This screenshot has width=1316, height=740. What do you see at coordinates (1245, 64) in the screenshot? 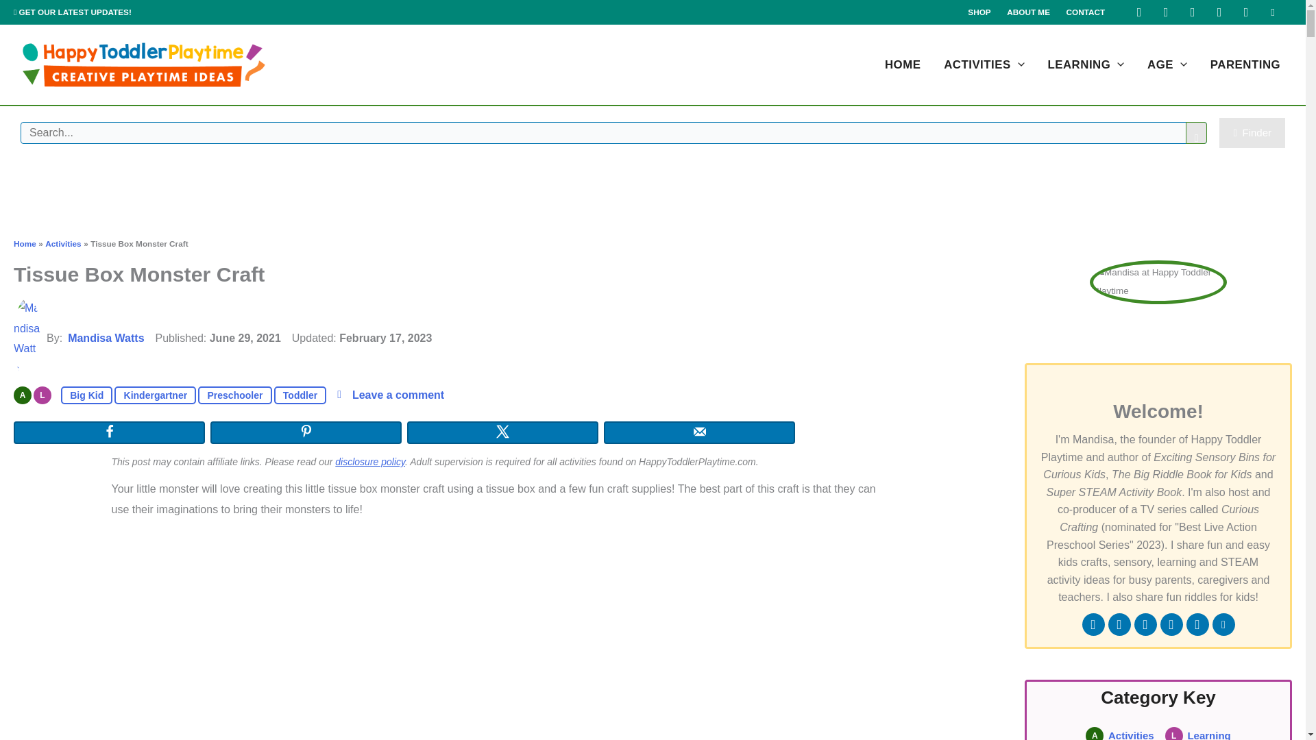
I see `PARENTING` at bounding box center [1245, 64].